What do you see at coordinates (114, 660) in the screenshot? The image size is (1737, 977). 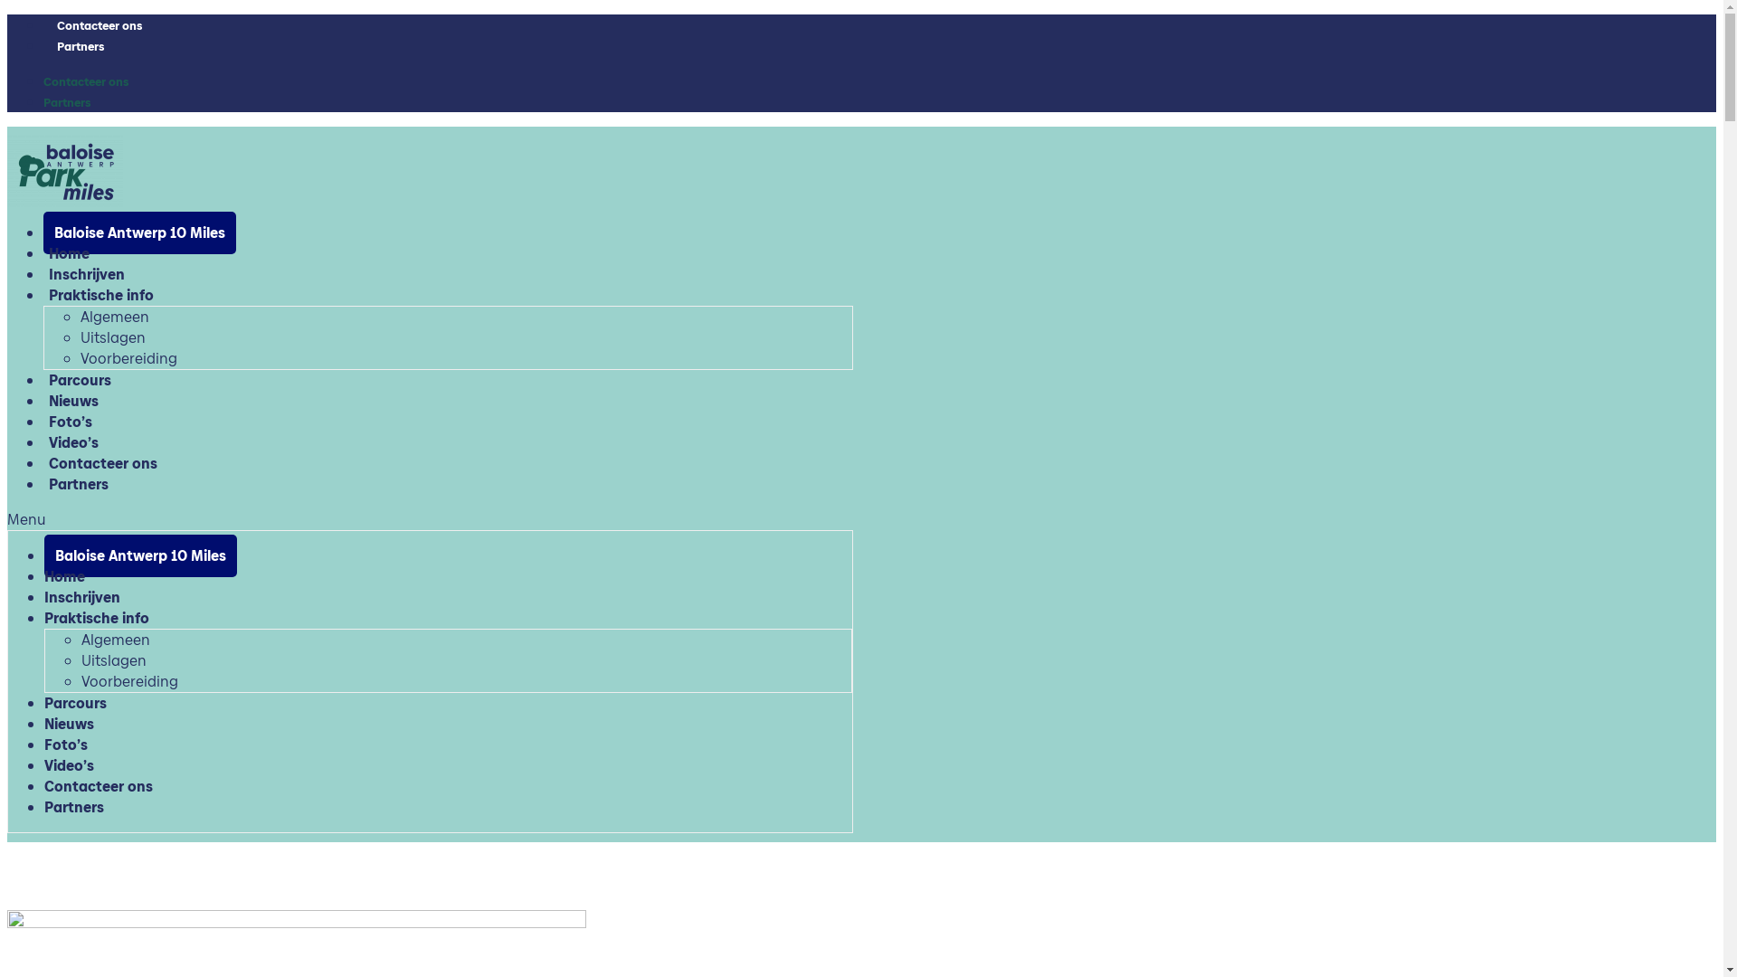 I see `Uitslagen` at bounding box center [114, 660].